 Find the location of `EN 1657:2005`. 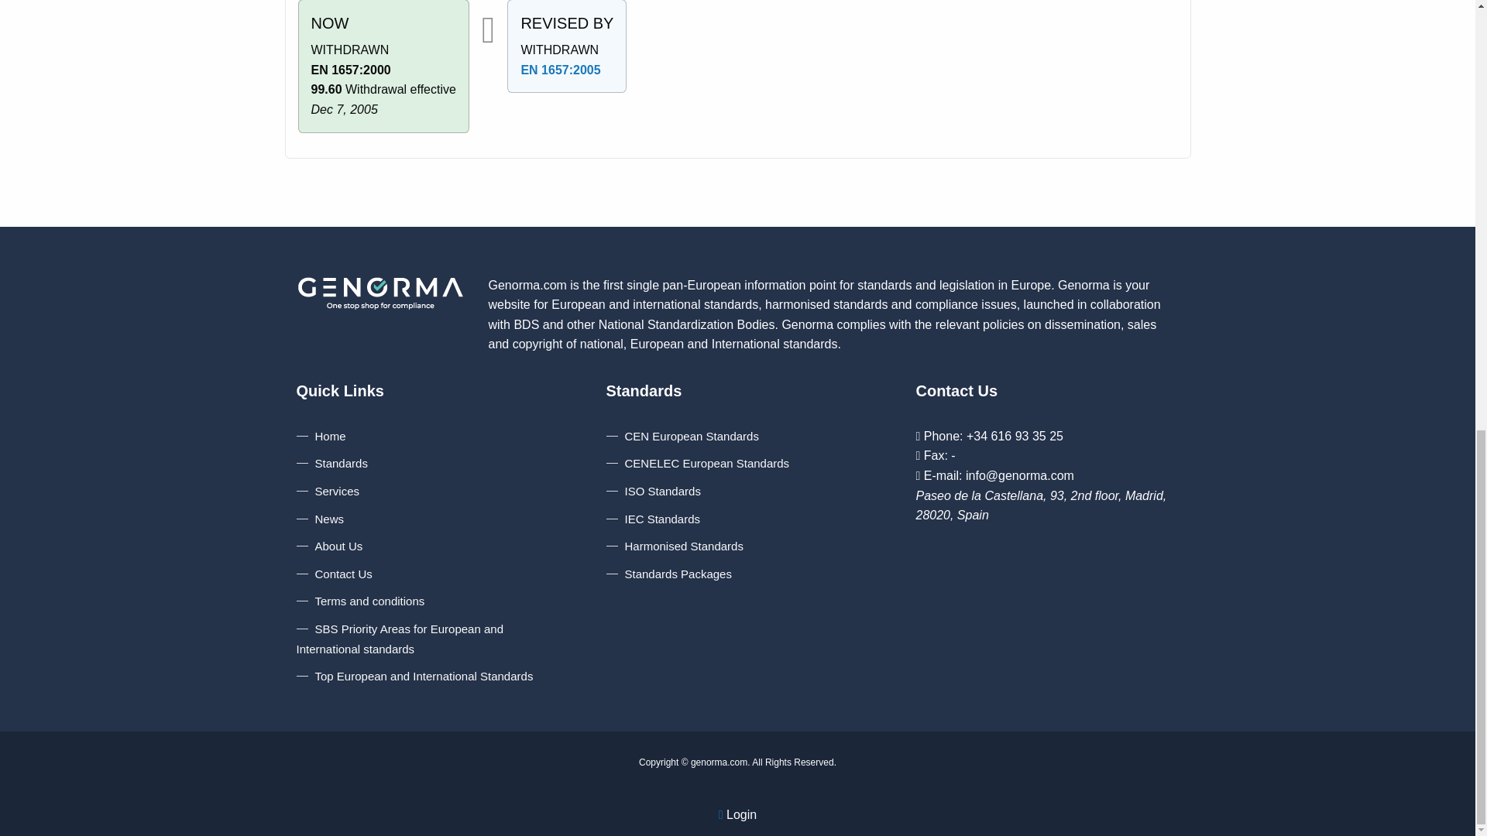

EN 1657:2005 is located at coordinates (561, 70).